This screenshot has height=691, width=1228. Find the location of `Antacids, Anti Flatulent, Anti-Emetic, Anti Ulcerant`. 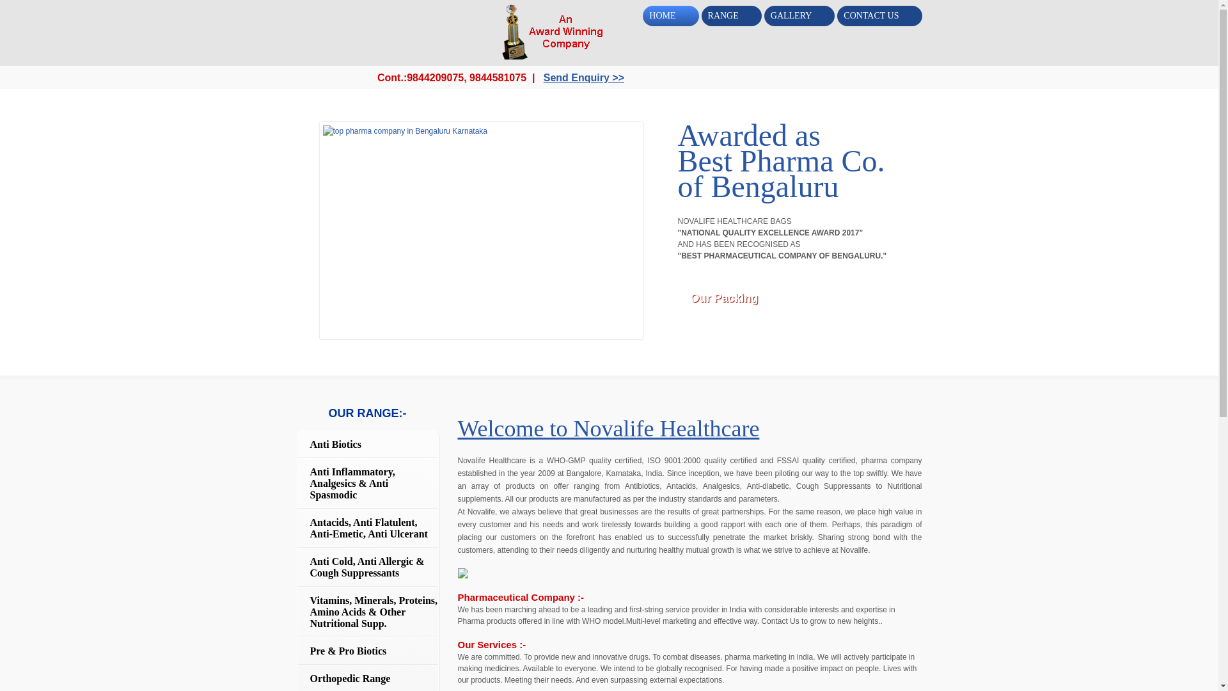

Antacids, Anti Flatulent, Anti-Emetic, Anti Ulcerant is located at coordinates (367, 528).